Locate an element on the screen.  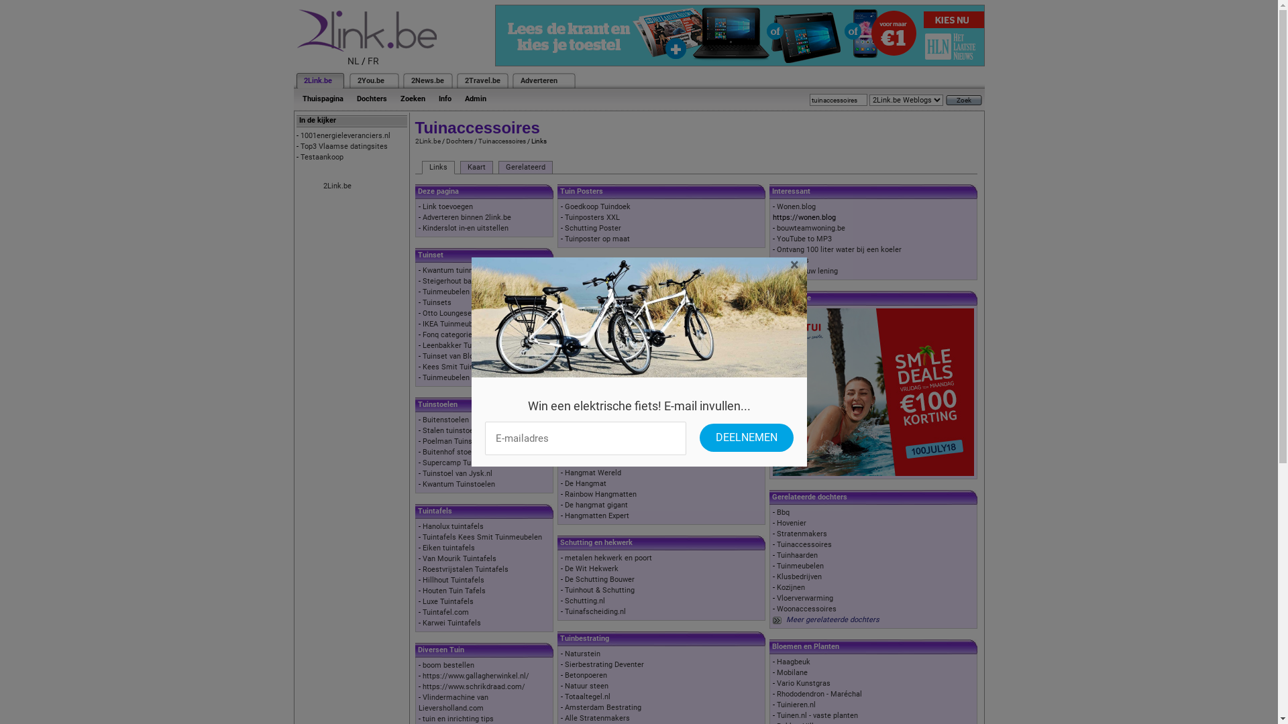
Stratenmakers is located at coordinates (802, 534).